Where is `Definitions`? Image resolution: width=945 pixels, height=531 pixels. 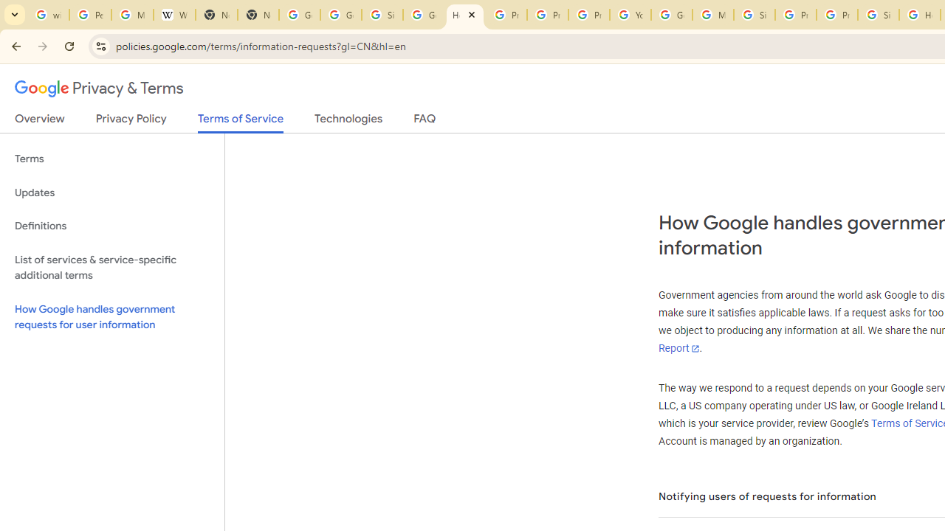 Definitions is located at coordinates (112, 226).